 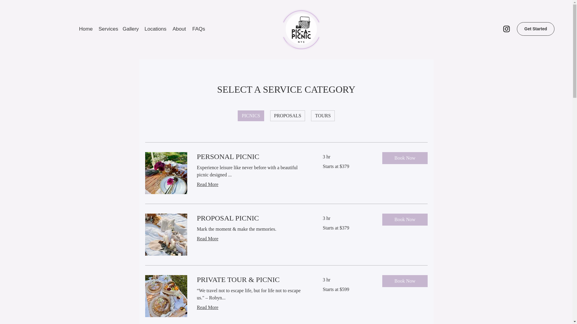 What do you see at coordinates (536, 29) in the screenshot?
I see `Get Started` at bounding box center [536, 29].